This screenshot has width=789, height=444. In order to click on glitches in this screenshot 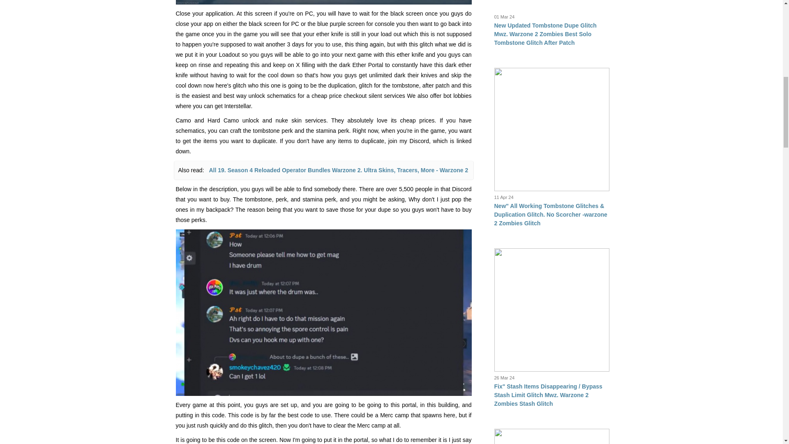, I will do `click(324, 2)`.